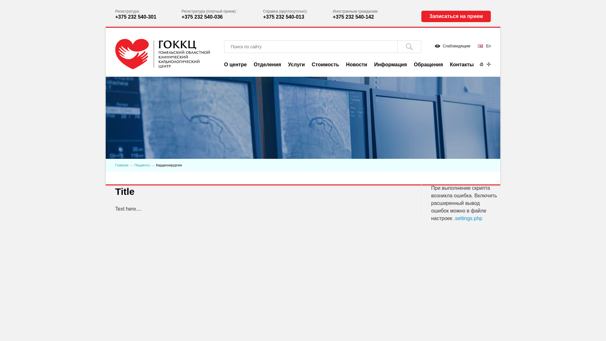  What do you see at coordinates (202, 17) in the screenshot?
I see `+375 232 540-036` at bounding box center [202, 17].